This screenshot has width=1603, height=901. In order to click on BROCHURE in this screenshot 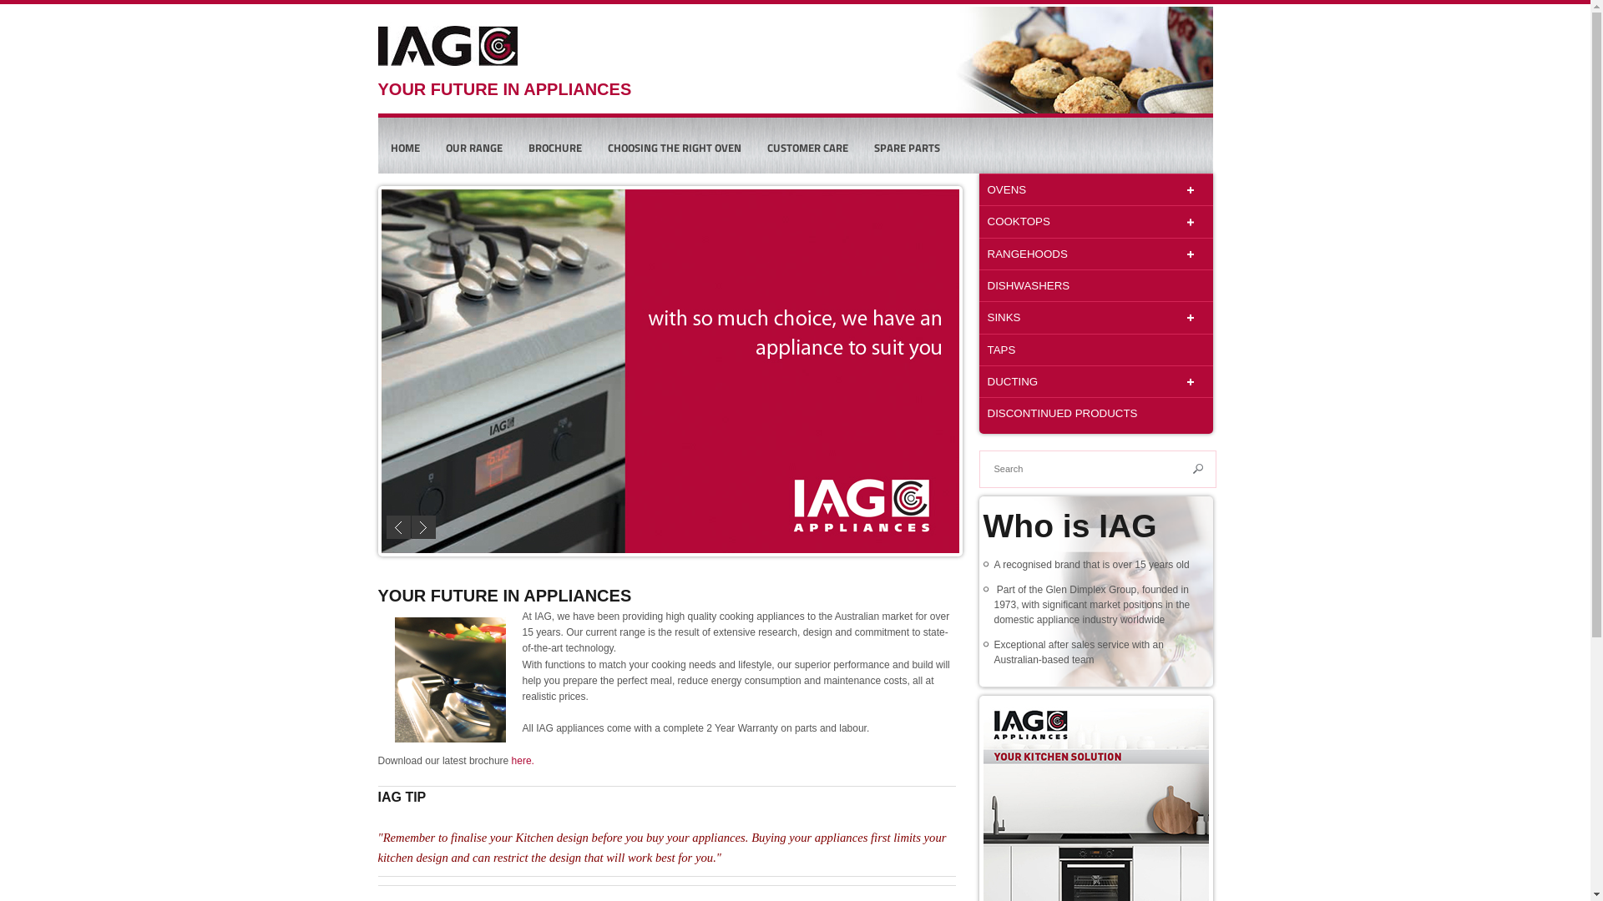, I will do `click(555, 148)`.